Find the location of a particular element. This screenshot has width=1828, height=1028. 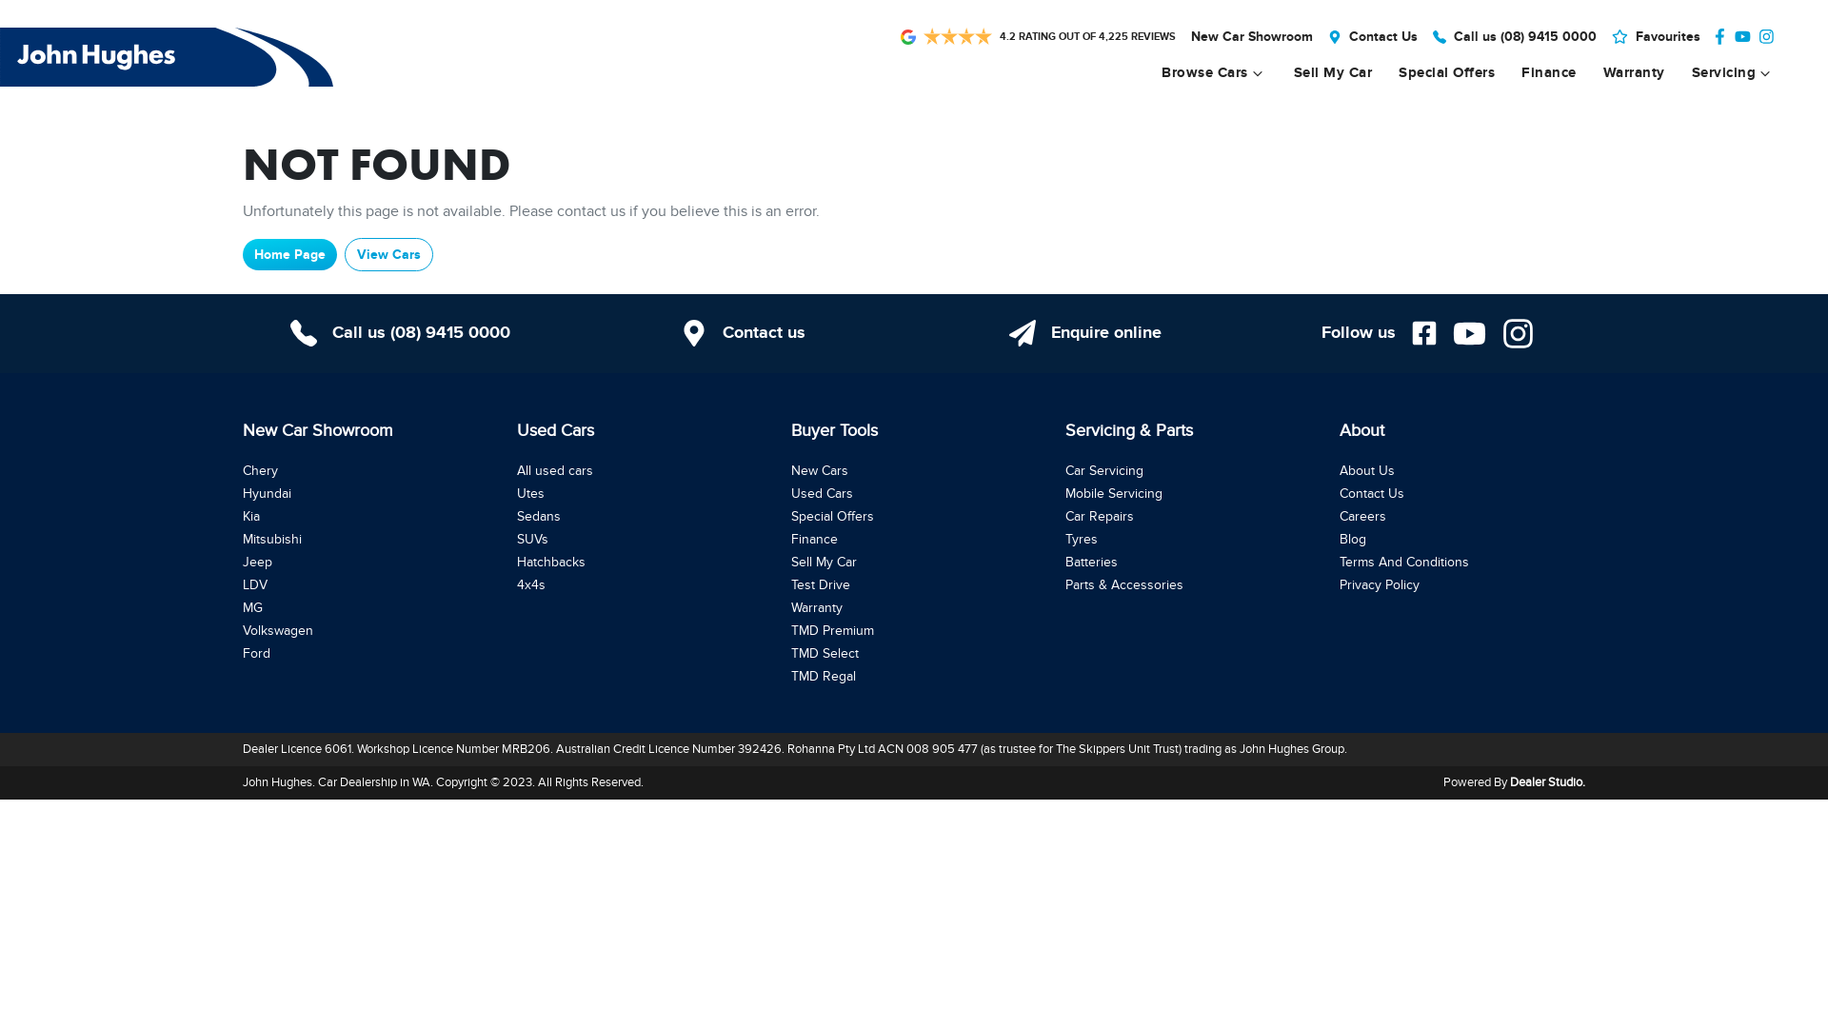

TMD Regal is located at coordinates (824, 676).